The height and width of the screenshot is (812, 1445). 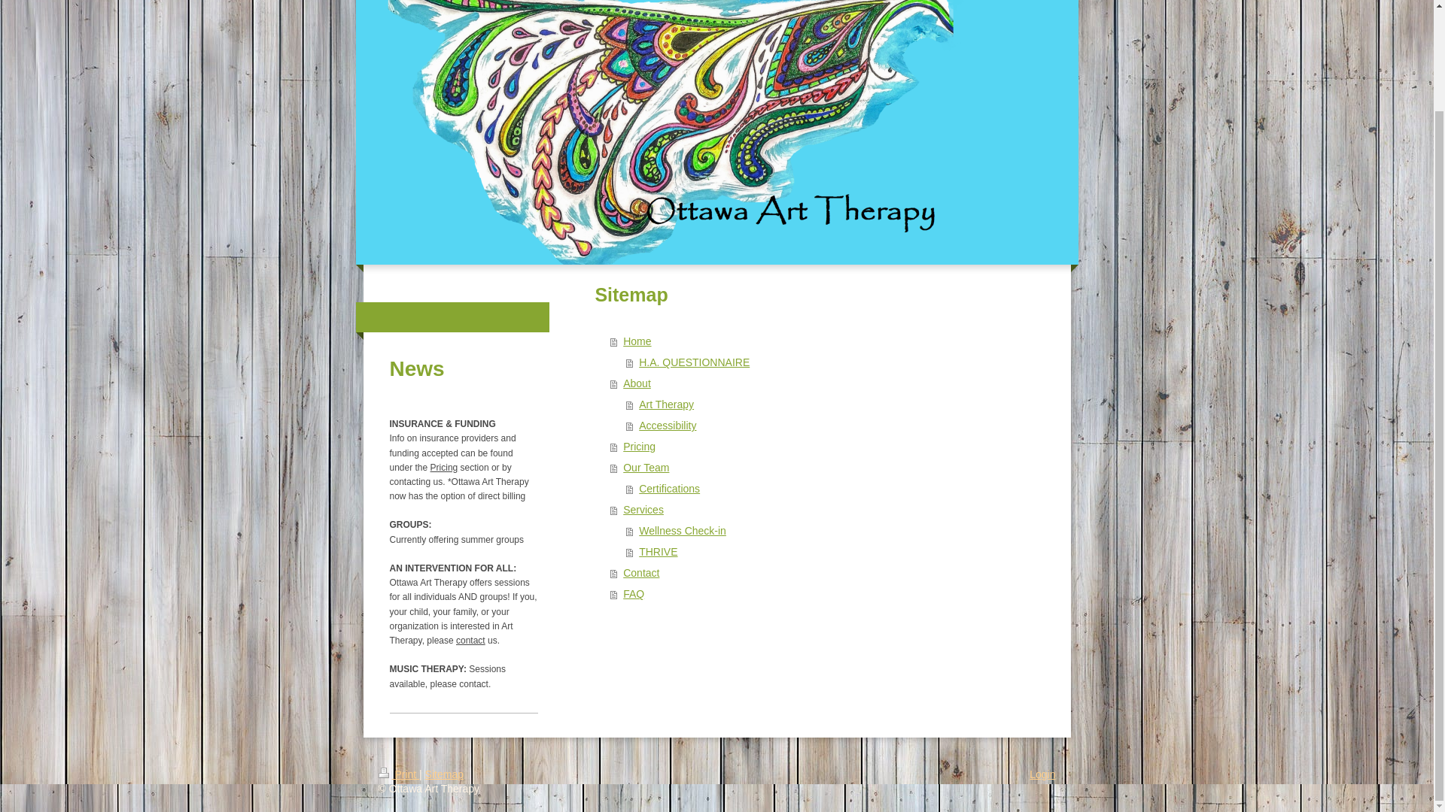 I want to click on Wellness Check-in, so click(x=832, y=531).